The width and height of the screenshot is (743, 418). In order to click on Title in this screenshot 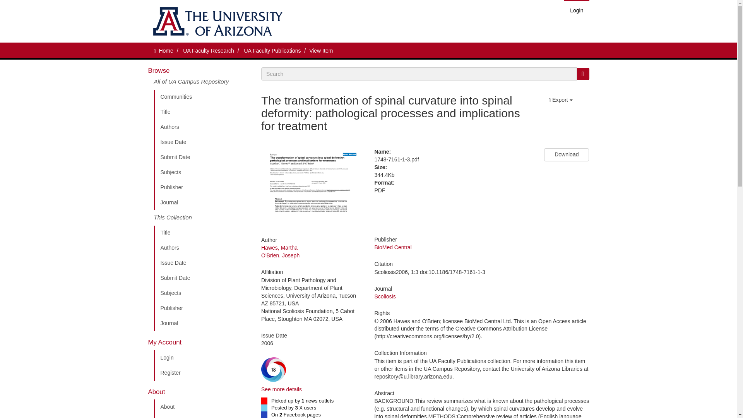, I will do `click(202, 112)`.